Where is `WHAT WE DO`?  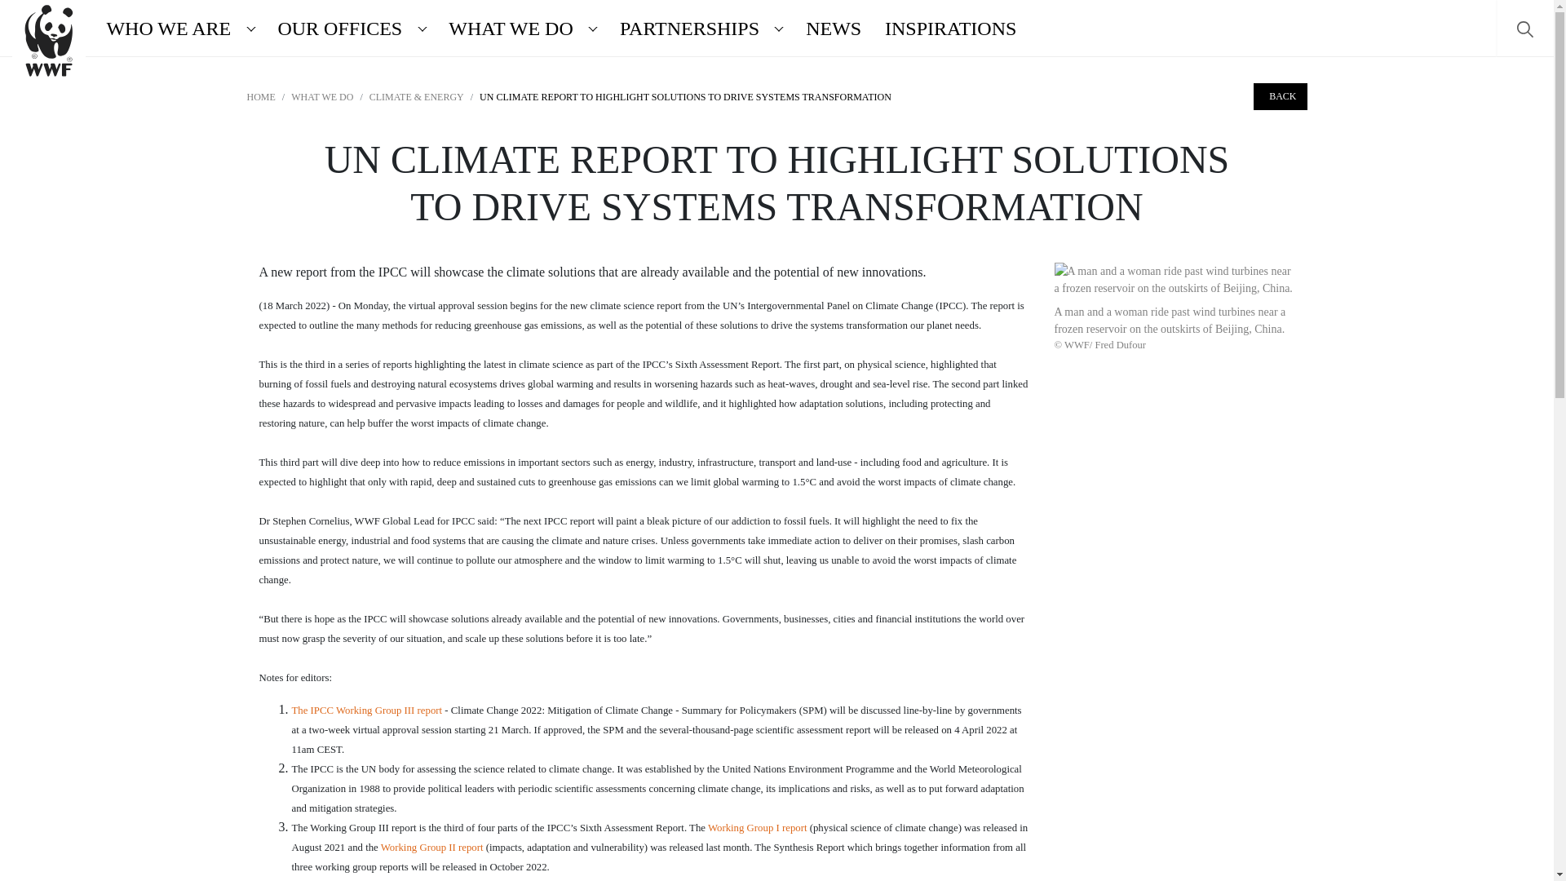 WHAT WE DO is located at coordinates (507, 28).